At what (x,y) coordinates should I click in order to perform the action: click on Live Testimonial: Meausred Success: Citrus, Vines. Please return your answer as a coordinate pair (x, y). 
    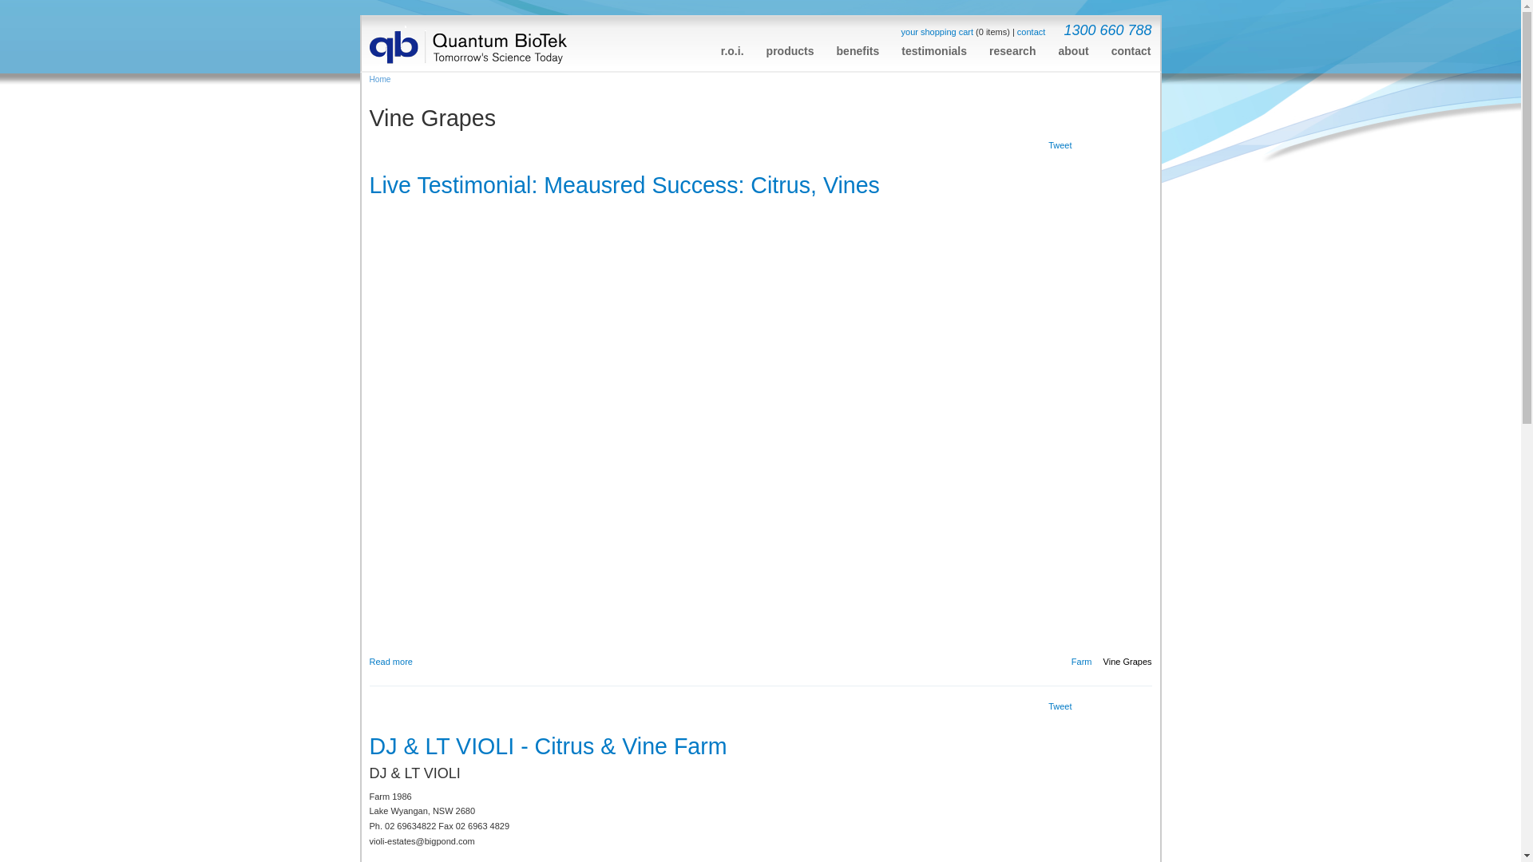
    Looking at the image, I should click on (624, 185).